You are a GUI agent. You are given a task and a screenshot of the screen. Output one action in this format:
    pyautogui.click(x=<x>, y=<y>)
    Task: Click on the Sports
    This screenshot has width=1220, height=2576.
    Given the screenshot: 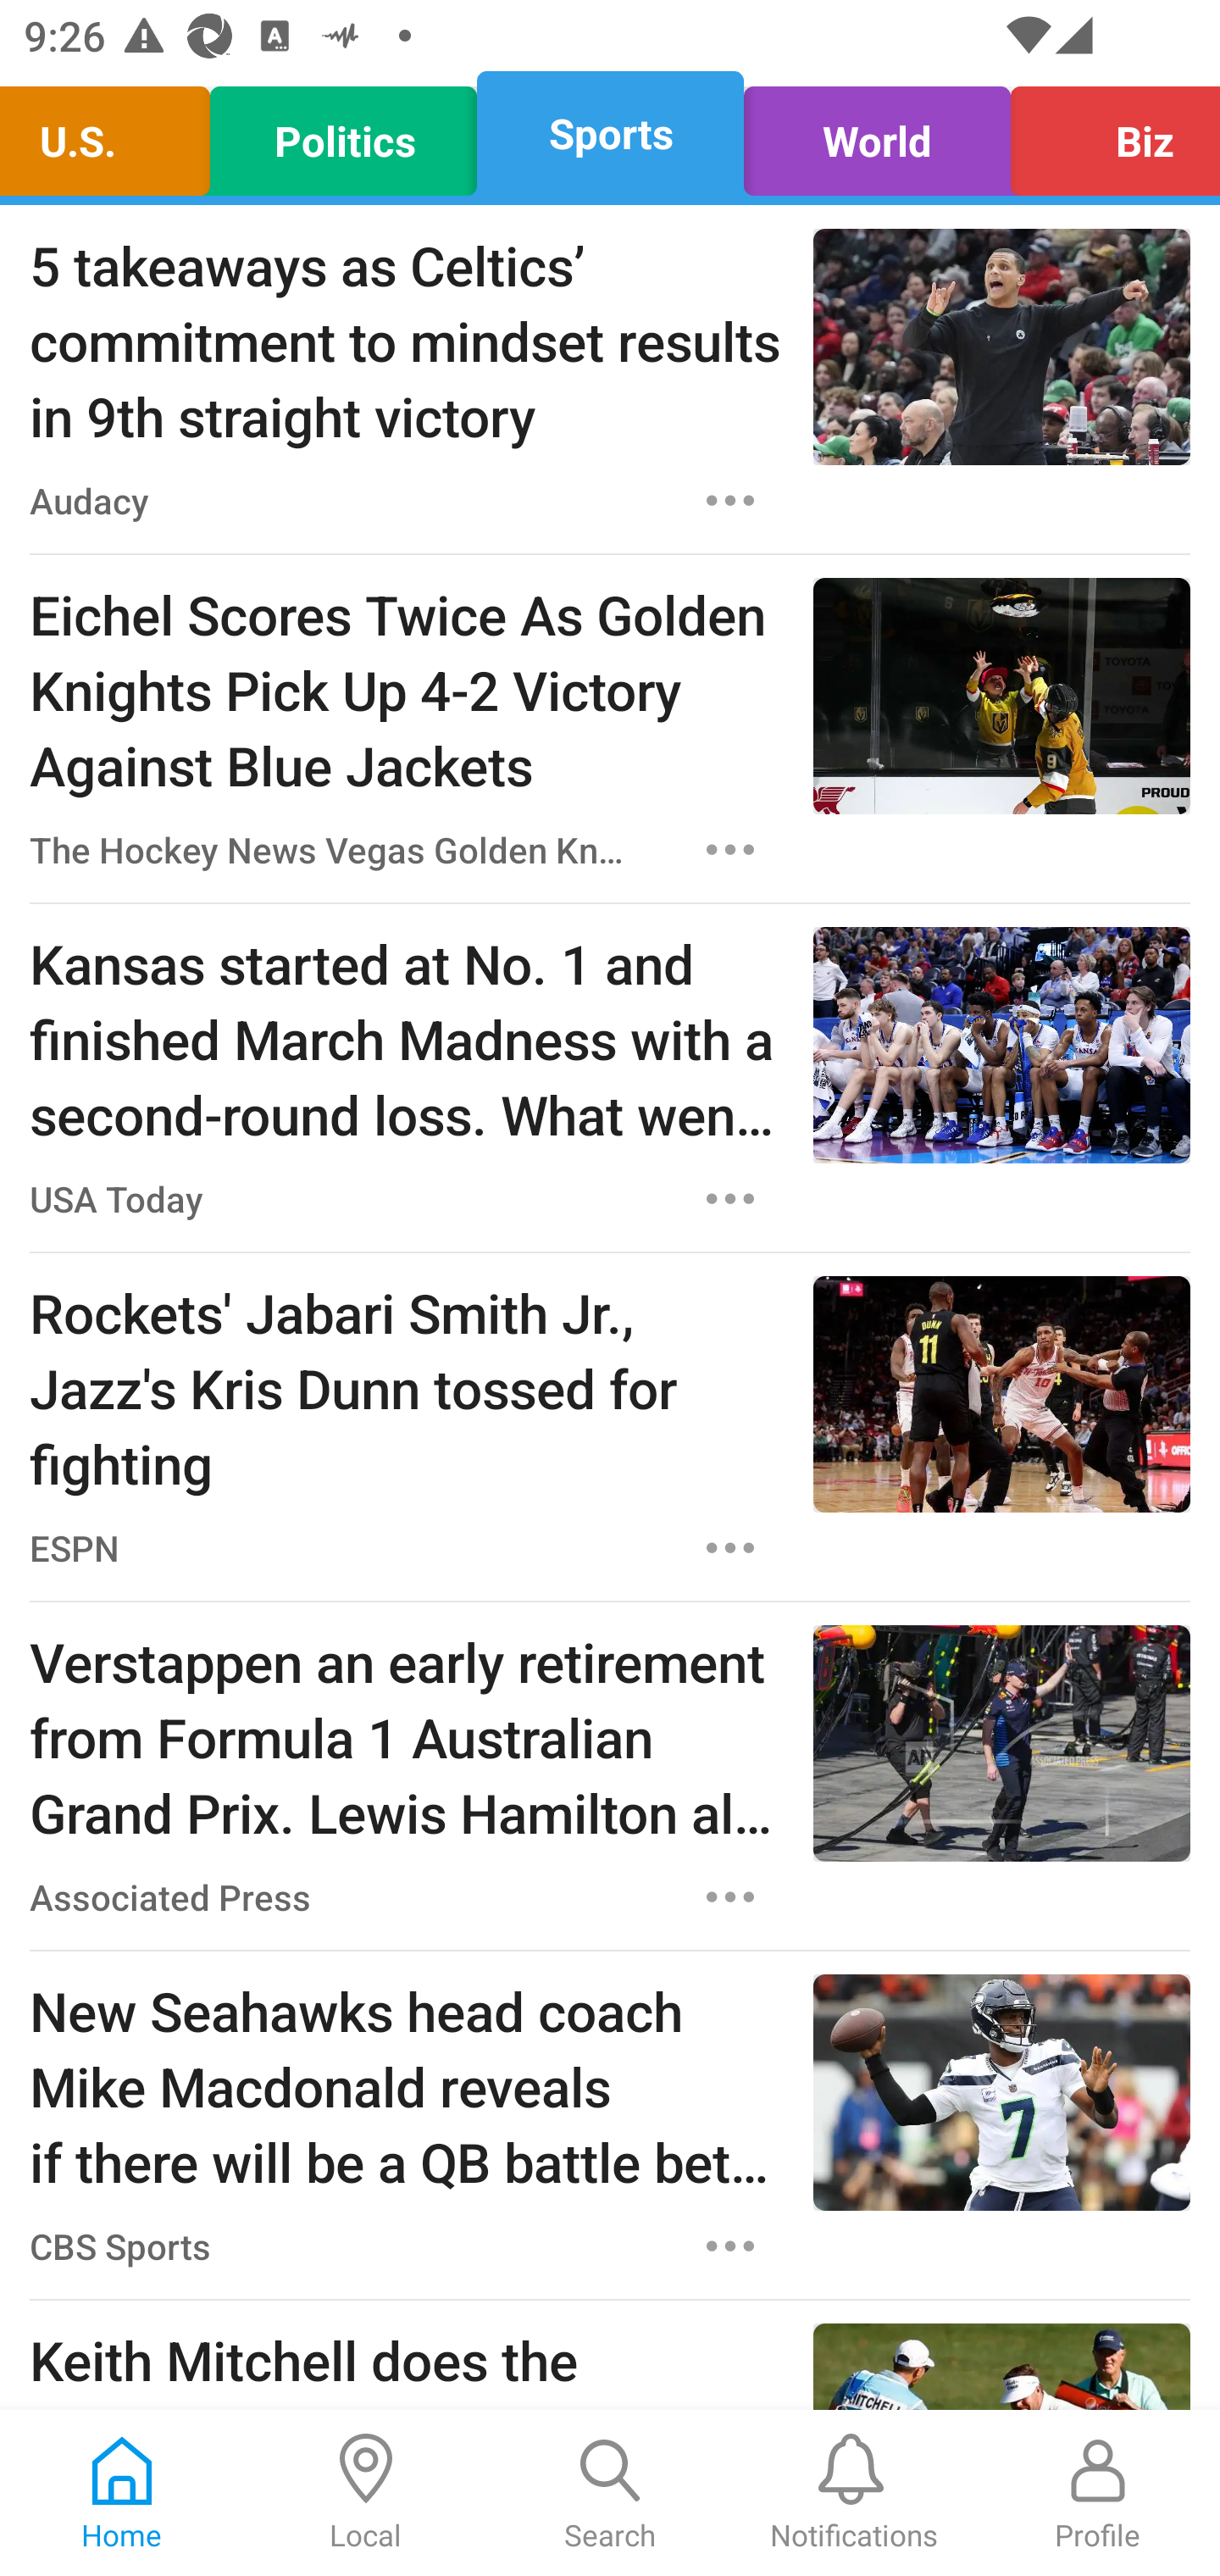 What is the action you would take?
    pyautogui.click(x=610, y=134)
    